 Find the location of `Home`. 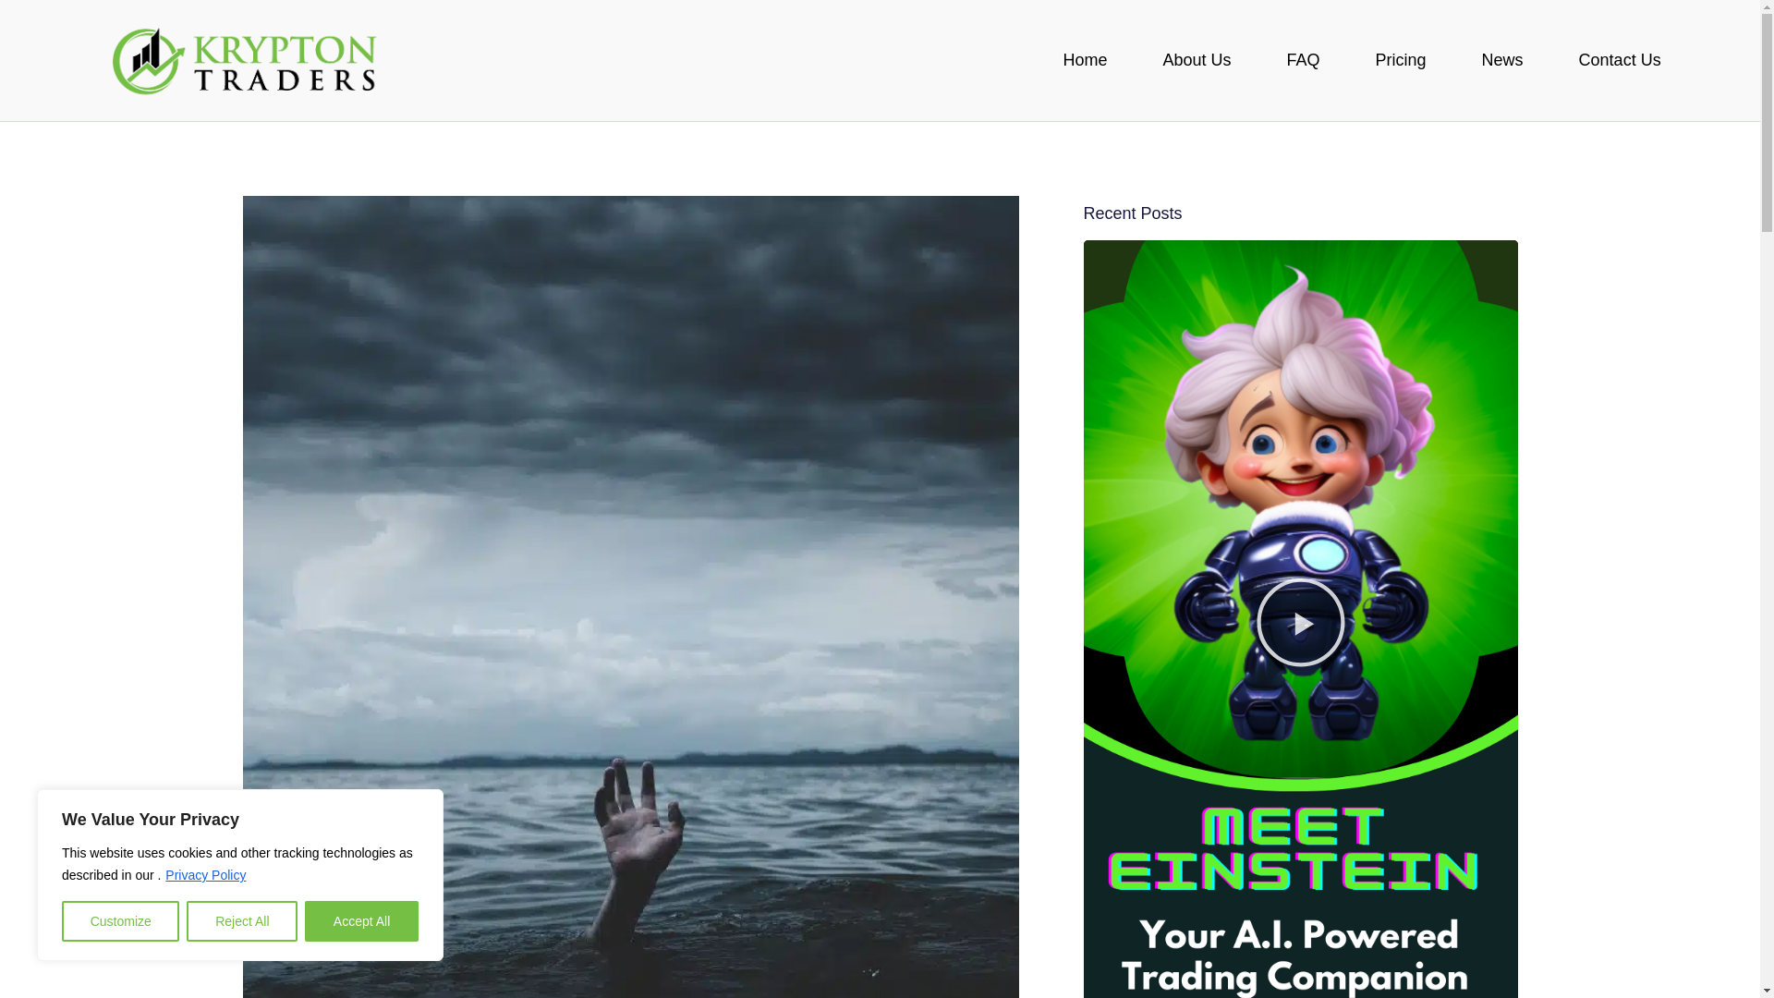

Home is located at coordinates (1085, 59).